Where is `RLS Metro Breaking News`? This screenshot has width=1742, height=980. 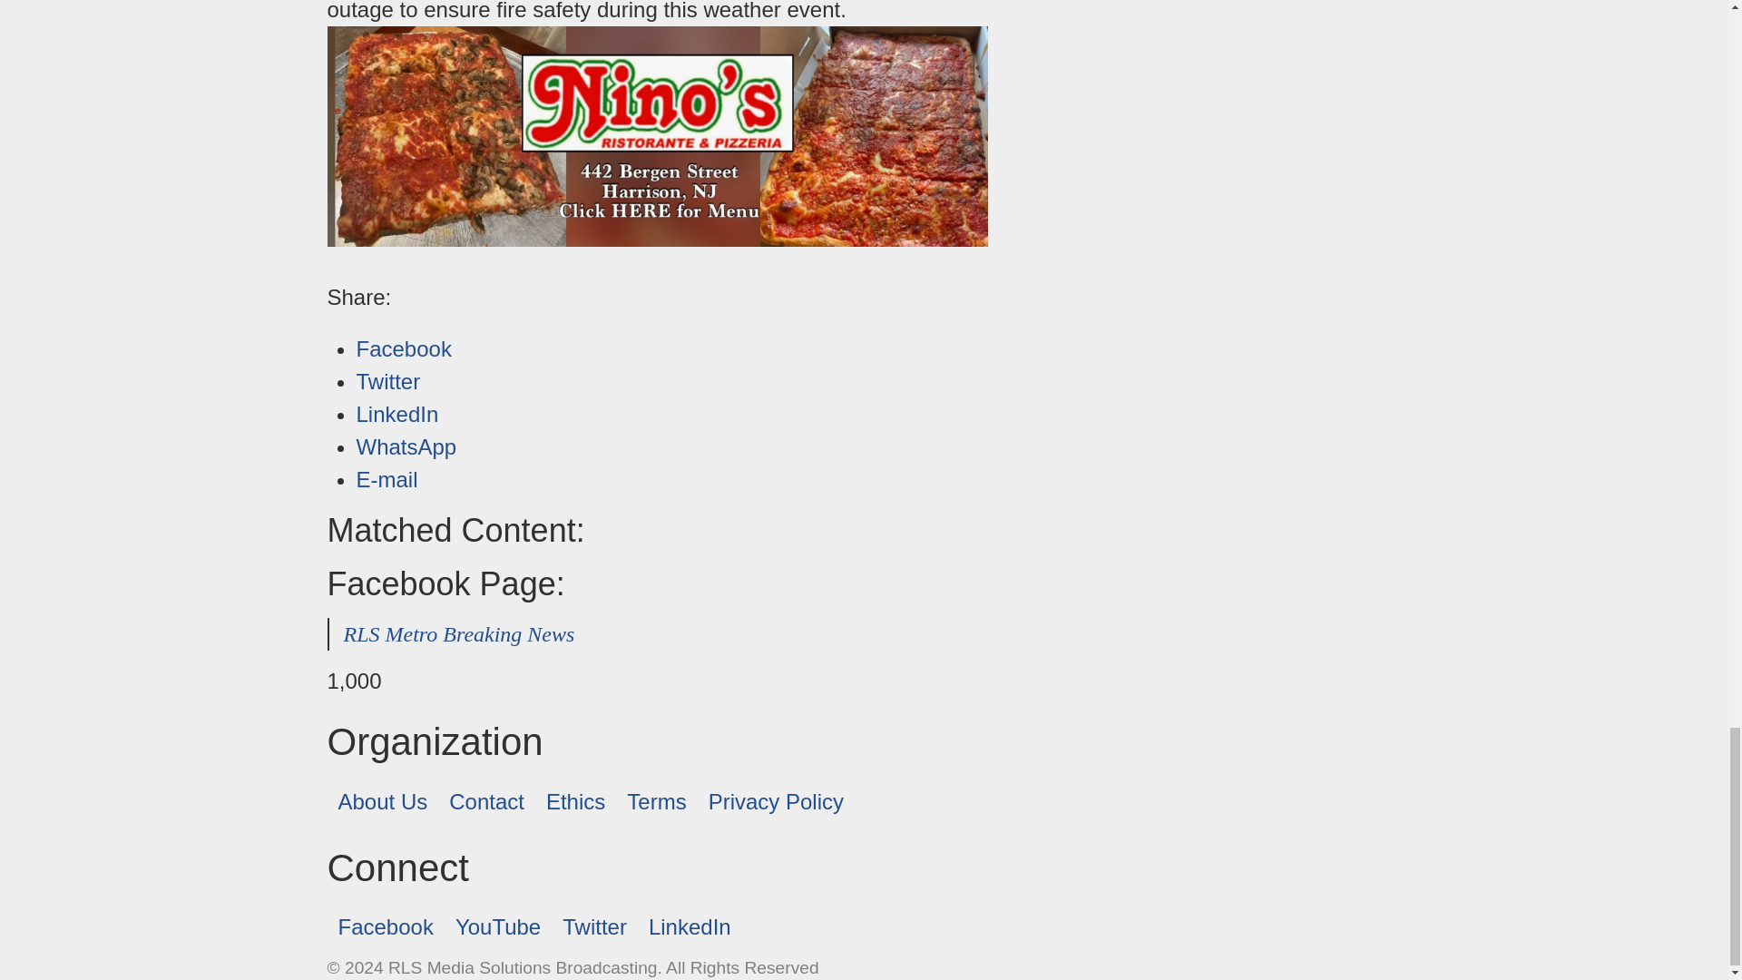 RLS Metro Breaking News is located at coordinates (459, 633).